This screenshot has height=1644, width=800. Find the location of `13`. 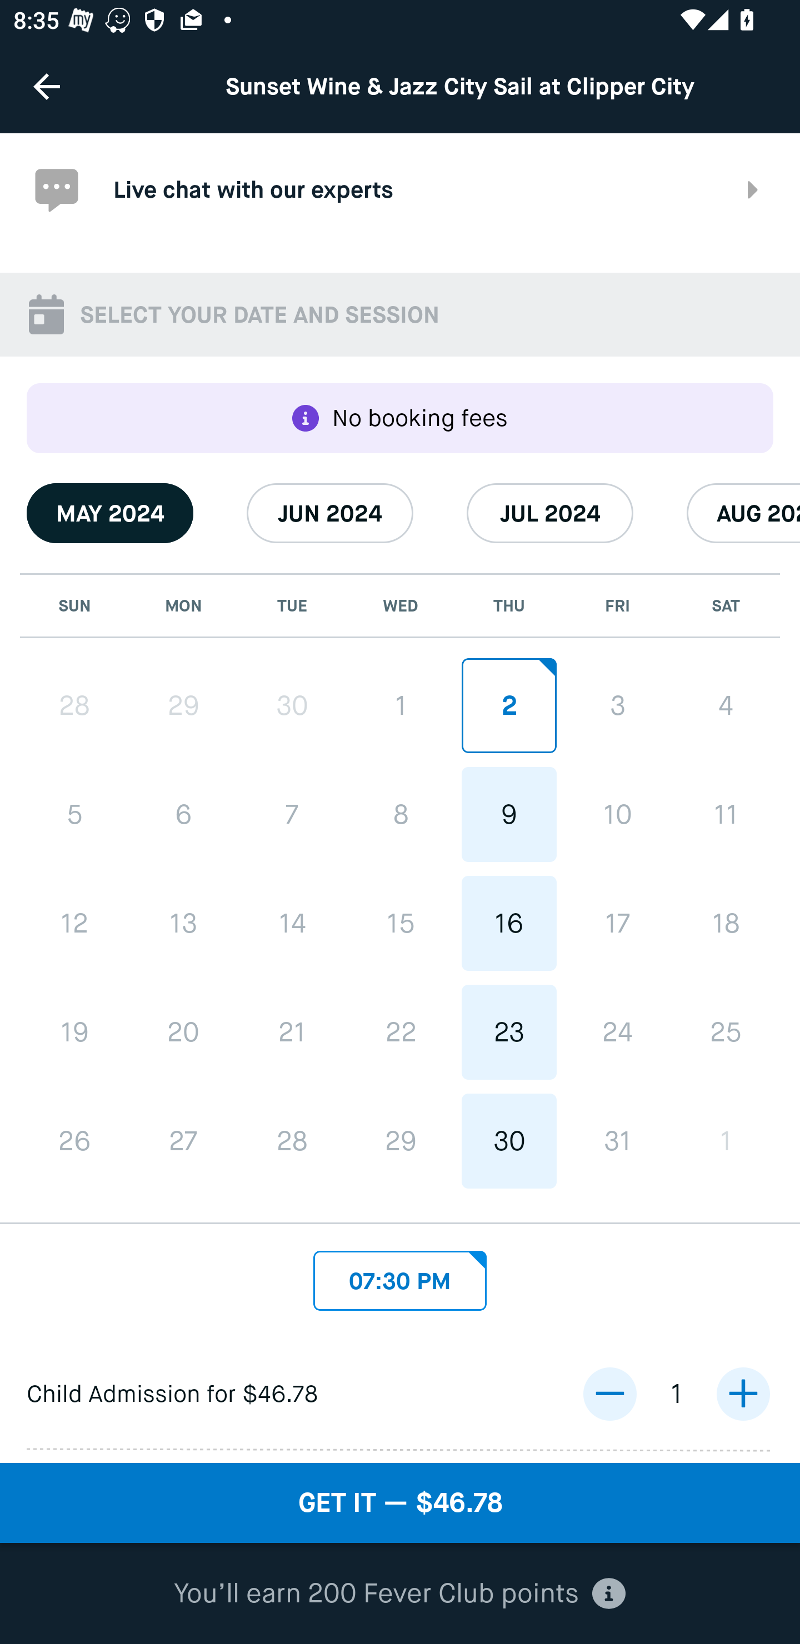

13 is located at coordinates (183, 924).